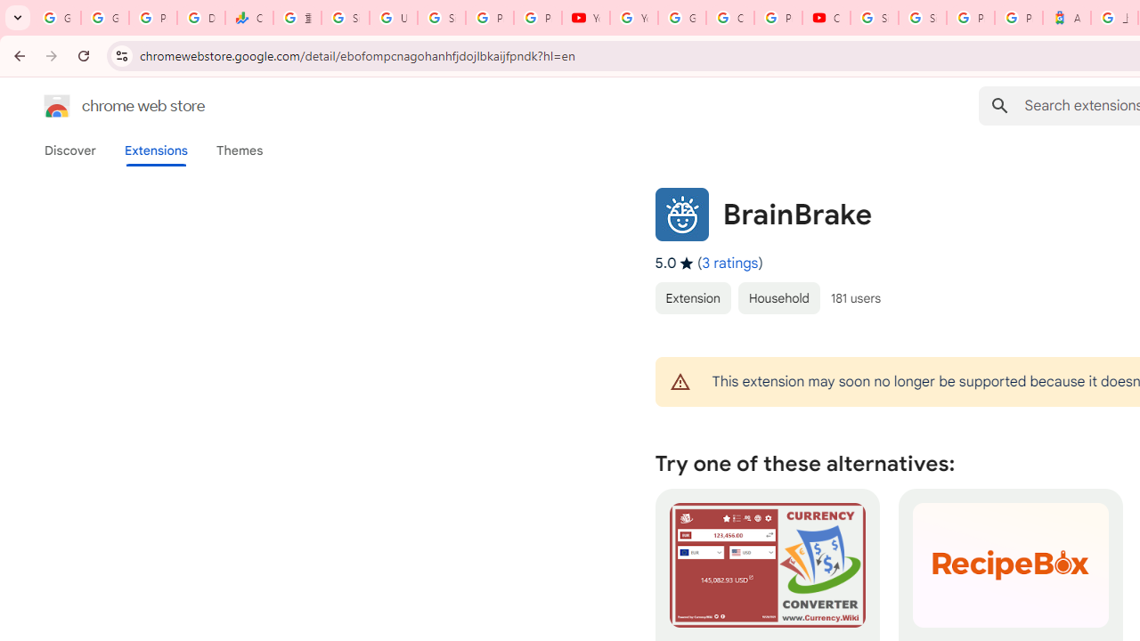 This screenshot has width=1140, height=641. I want to click on Sign in - Google Accounts, so click(923, 18).